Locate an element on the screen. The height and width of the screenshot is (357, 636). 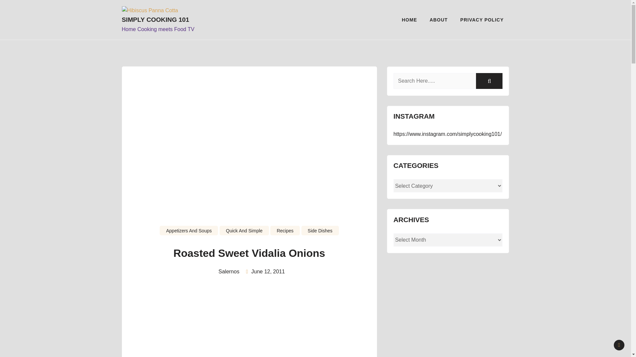
Salernos is located at coordinates (227, 271).